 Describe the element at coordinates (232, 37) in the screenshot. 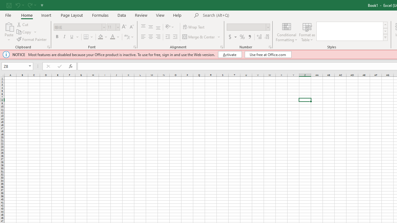

I see `Accounting Number Format` at that location.